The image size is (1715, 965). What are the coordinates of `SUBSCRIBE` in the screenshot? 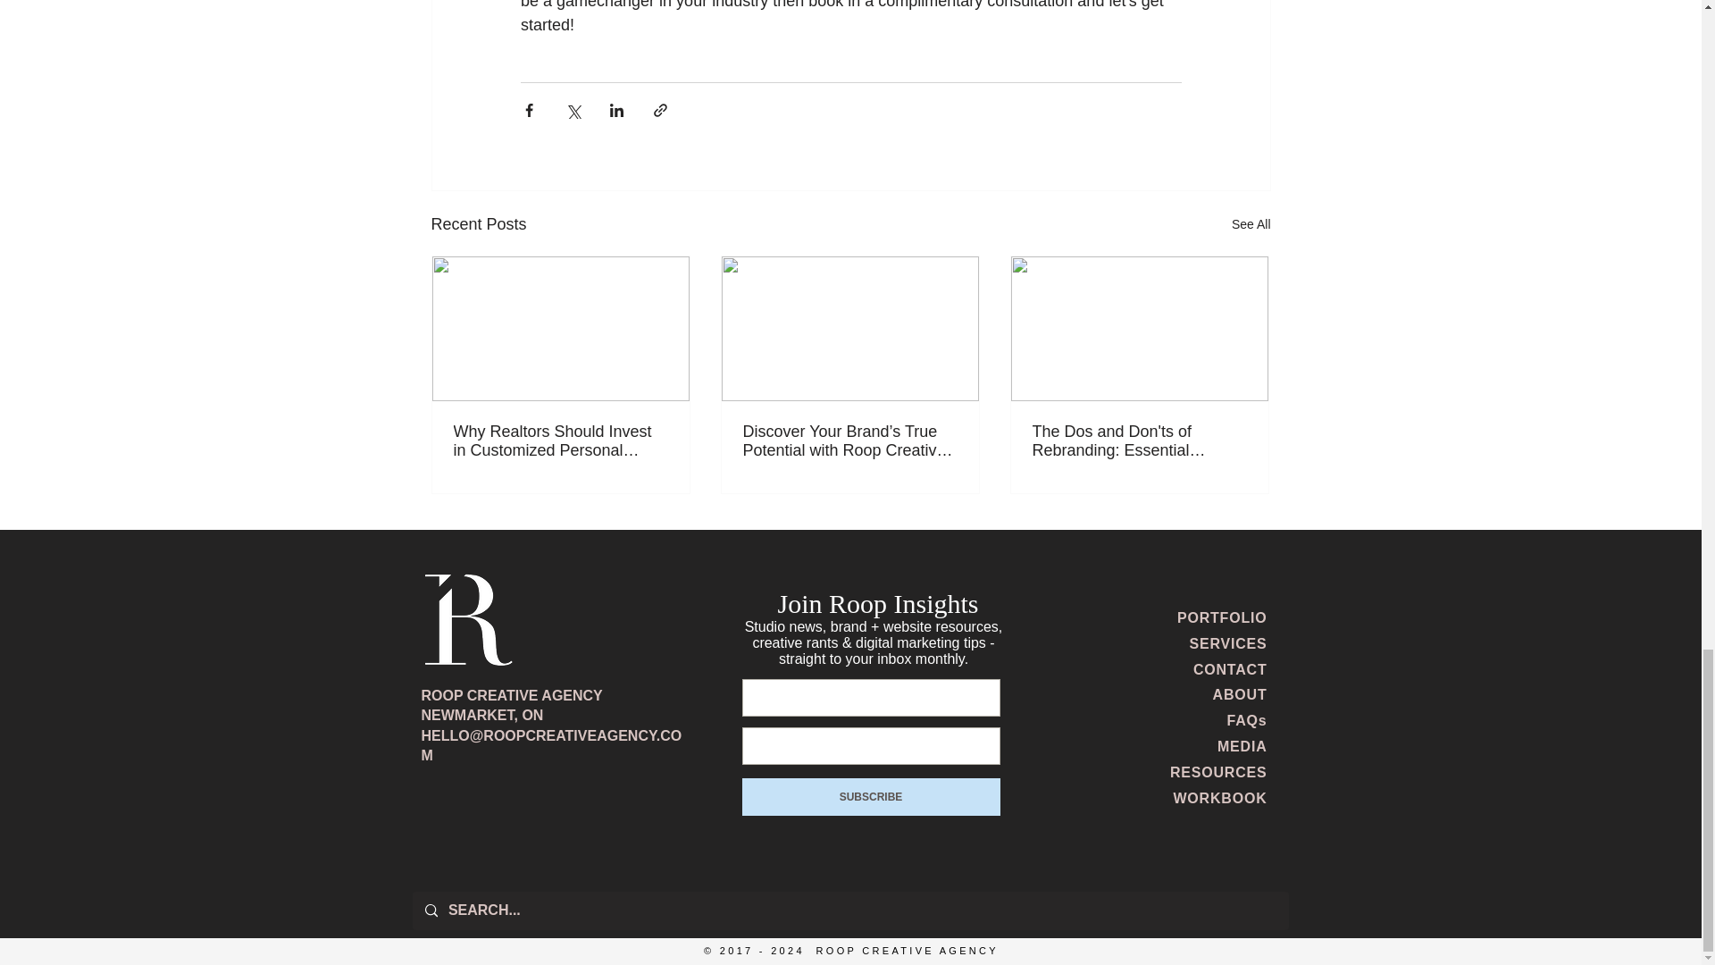 It's located at (870, 796).